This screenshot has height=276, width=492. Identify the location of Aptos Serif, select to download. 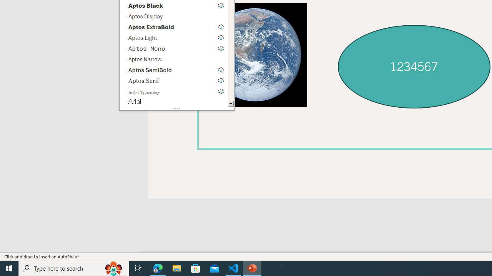
(174, 80).